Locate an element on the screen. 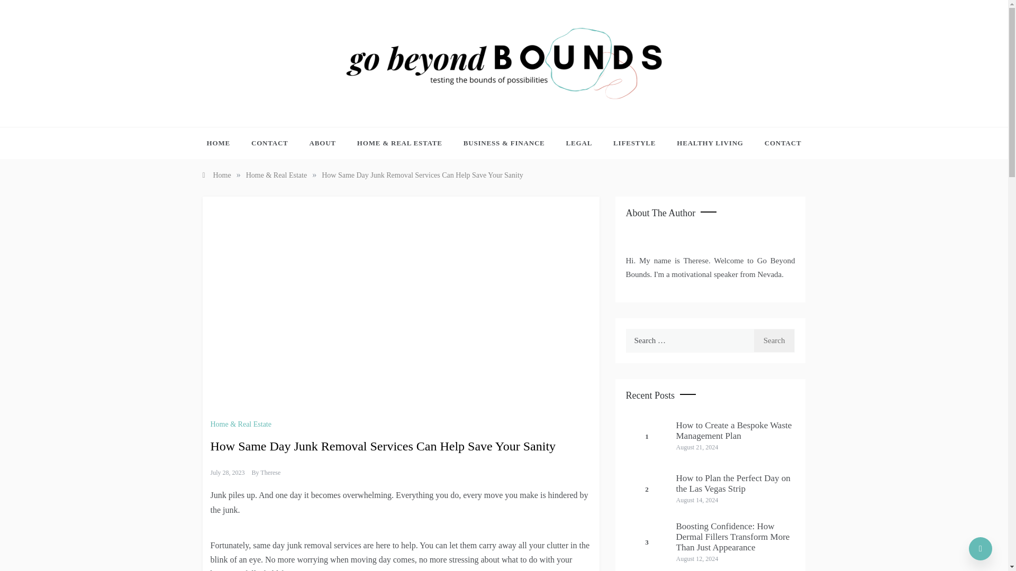 The image size is (1016, 571). ABOUT is located at coordinates (322, 143).